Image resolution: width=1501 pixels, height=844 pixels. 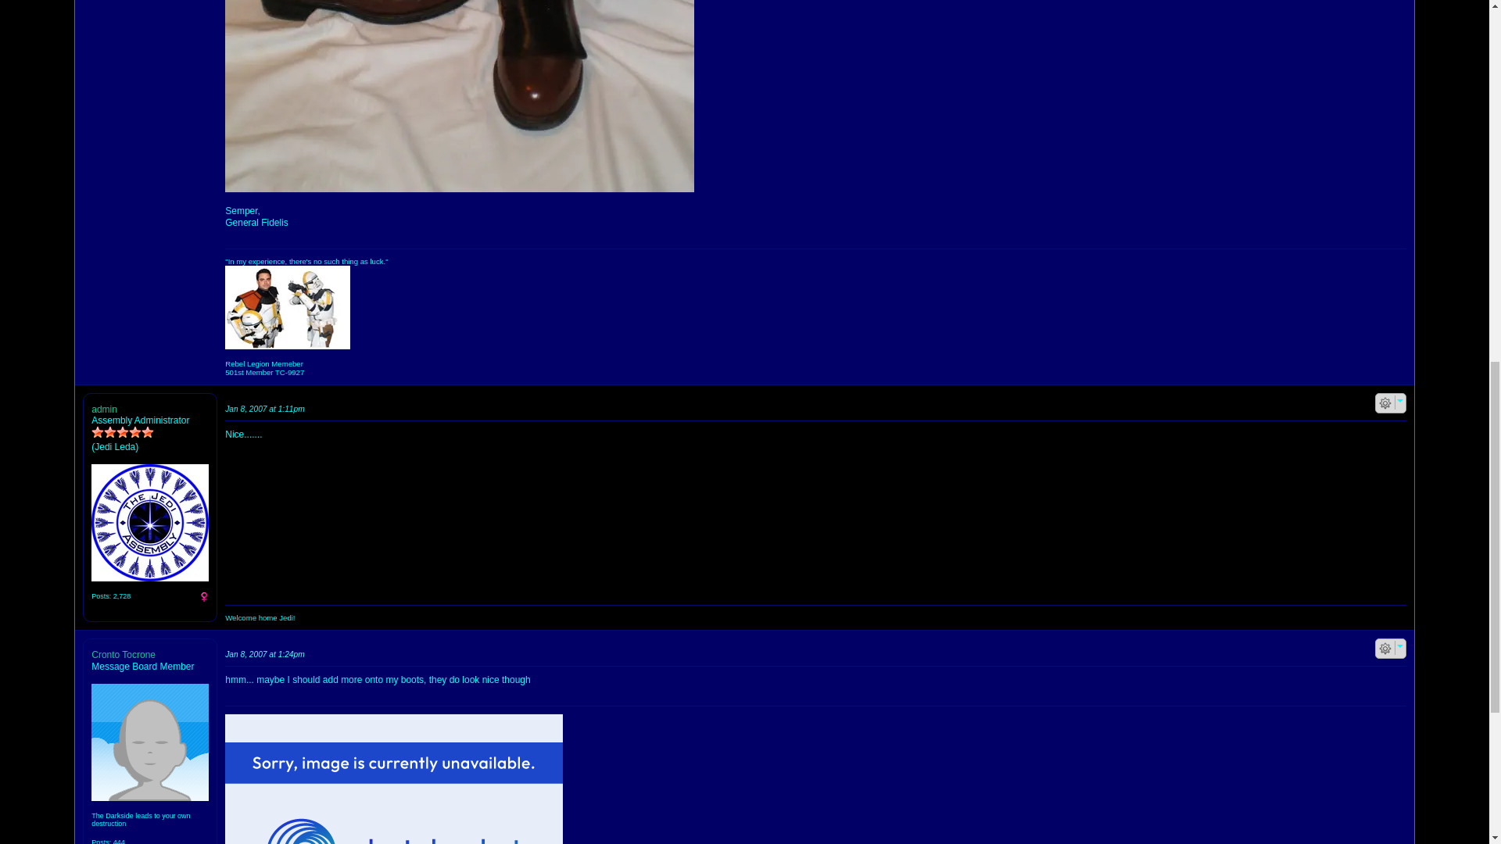 I want to click on Post Options, so click(x=1385, y=649).